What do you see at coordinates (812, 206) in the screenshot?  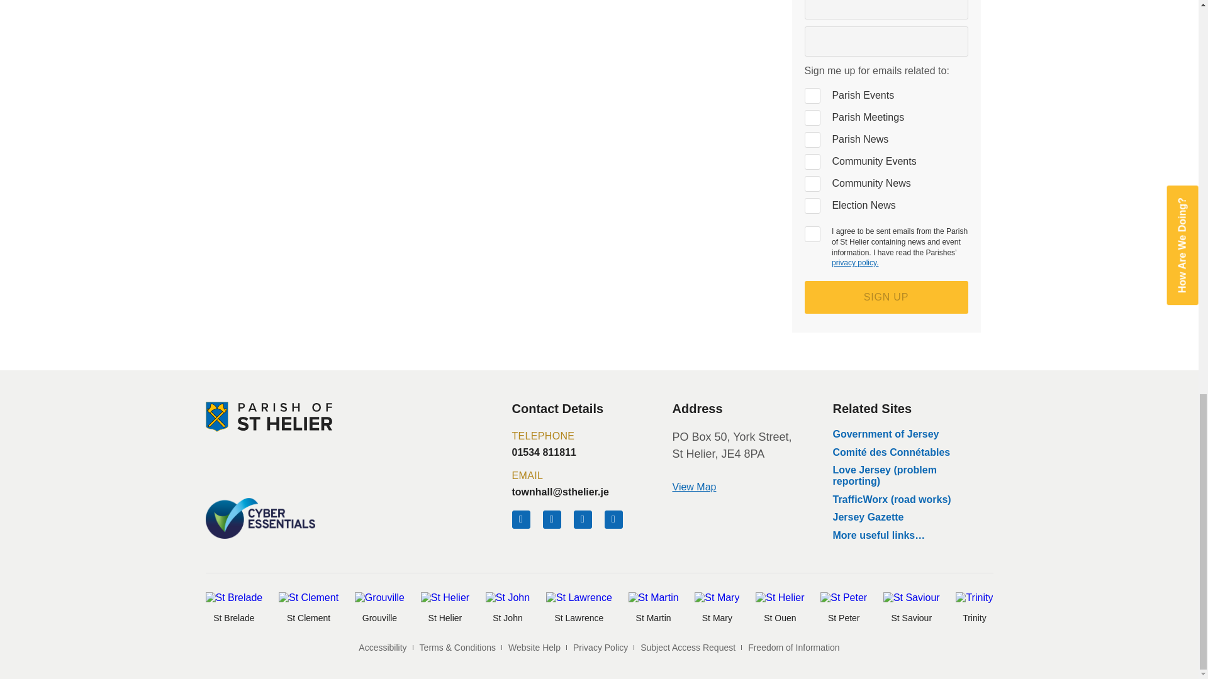 I see `6` at bounding box center [812, 206].